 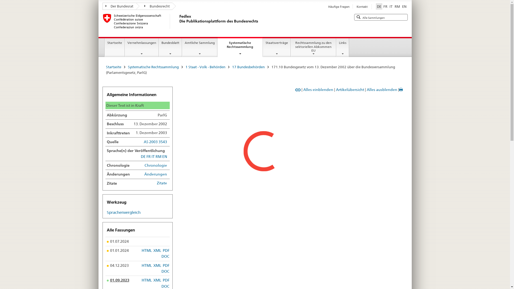 What do you see at coordinates (154, 6) in the screenshot?
I see `Bundesrecht` at bounding box center [154, 6].